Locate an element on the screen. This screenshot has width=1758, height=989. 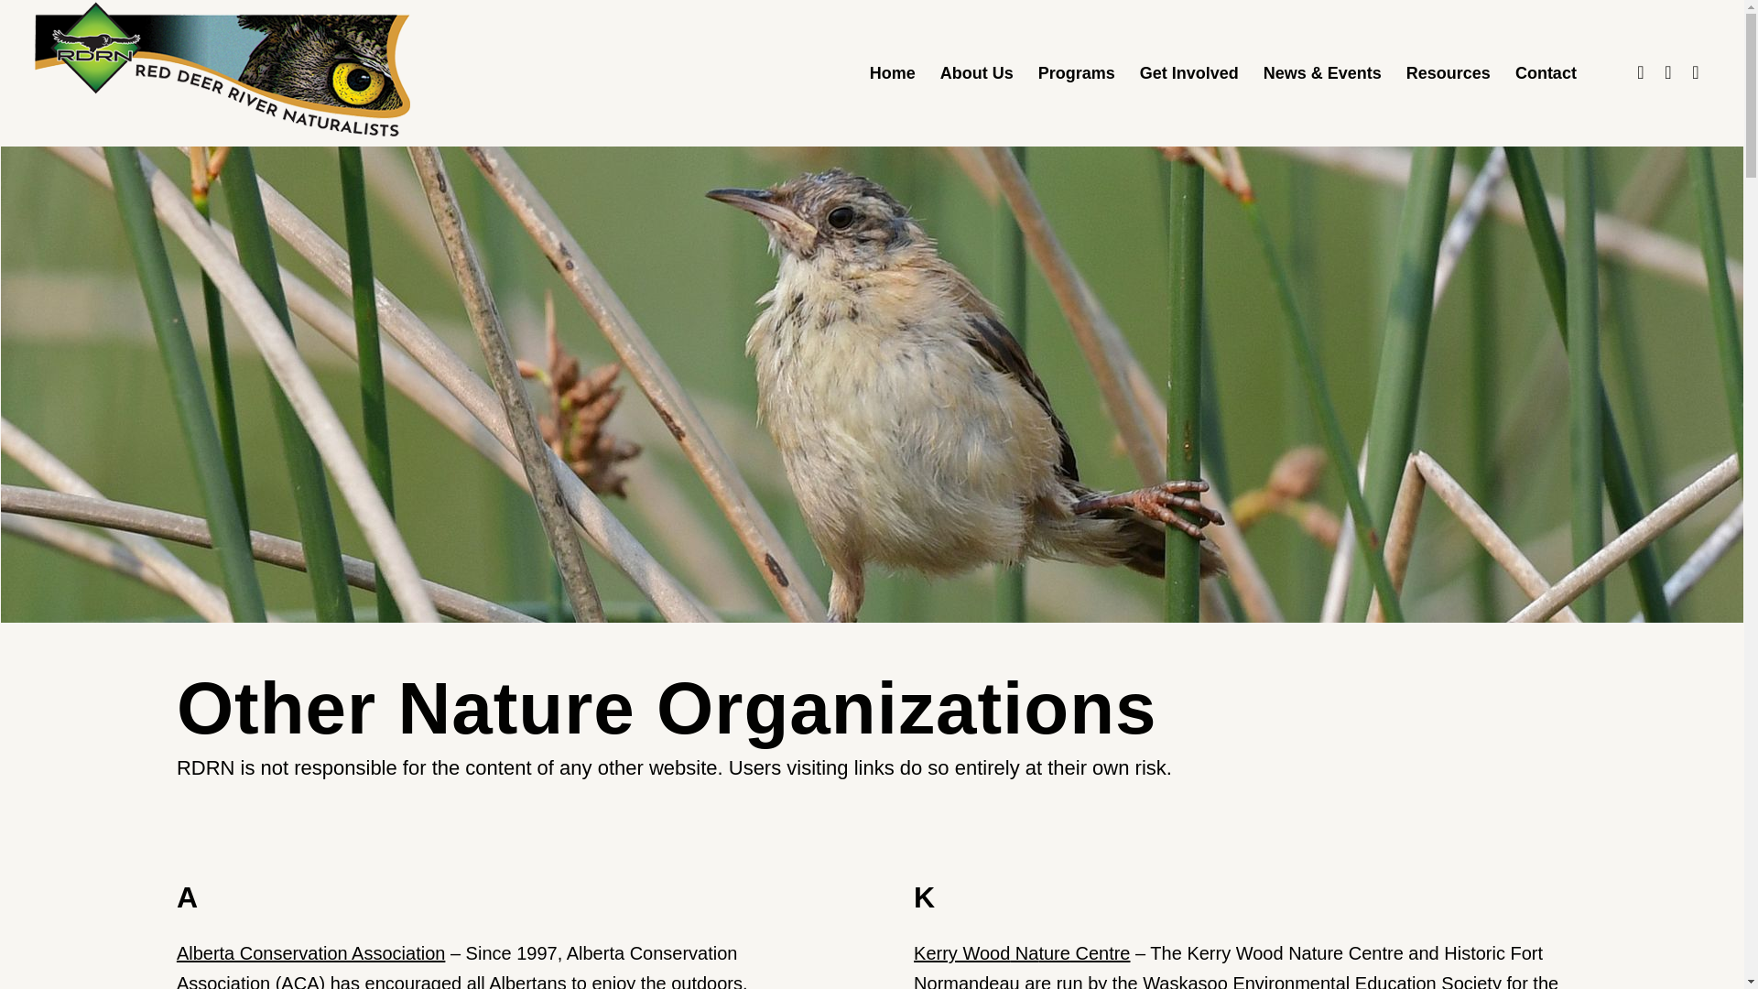
RDRN-logo is located at coordinates (227, 73).